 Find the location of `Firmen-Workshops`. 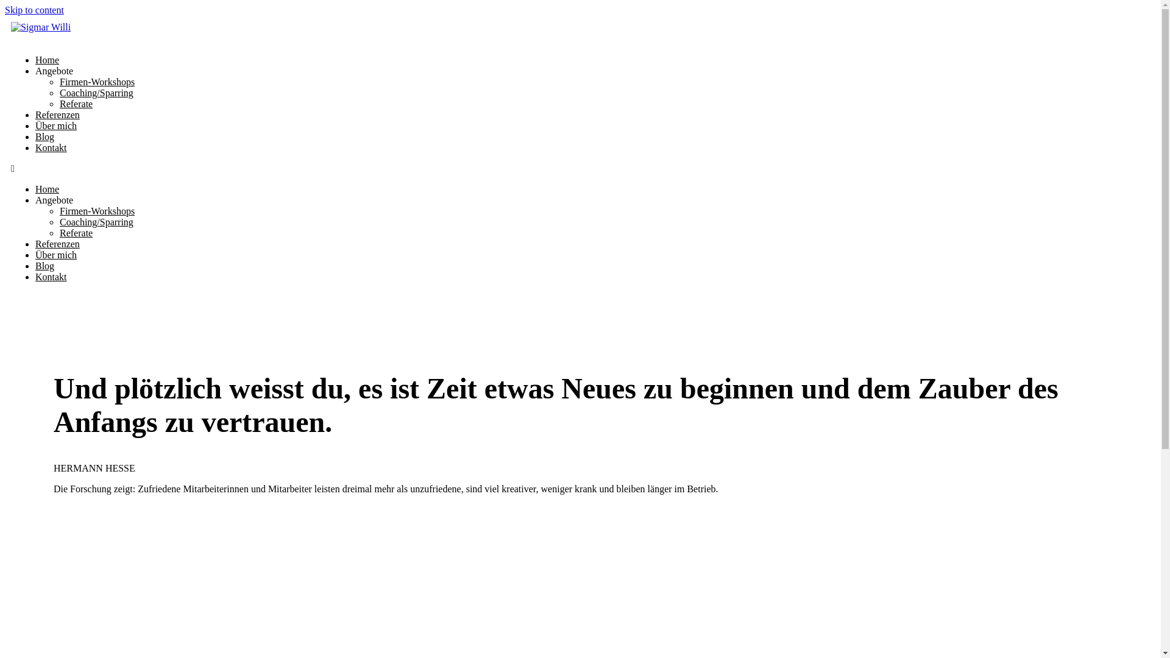

Firmen-Workshops is located at coordinates (97, 82).